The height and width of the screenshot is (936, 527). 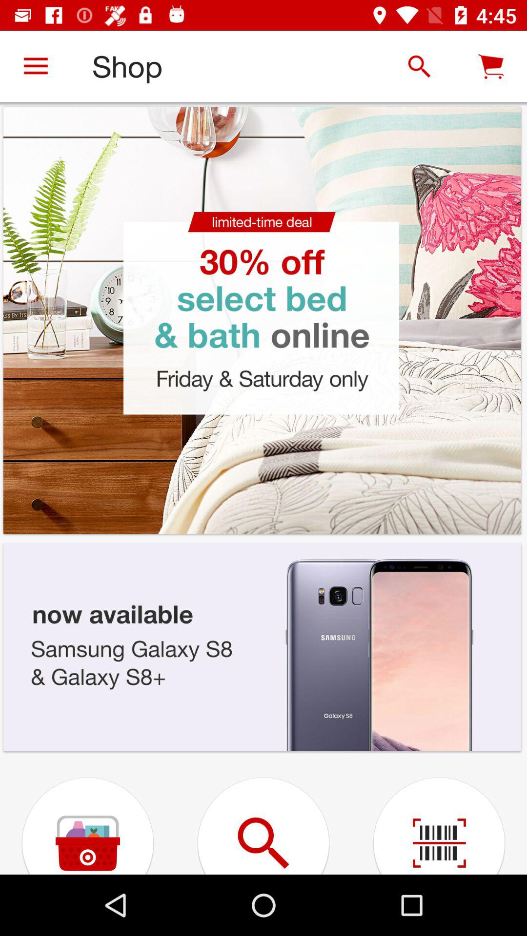 I want to click on click on search button which is in bottom of the page, so click(x=263, y=815).